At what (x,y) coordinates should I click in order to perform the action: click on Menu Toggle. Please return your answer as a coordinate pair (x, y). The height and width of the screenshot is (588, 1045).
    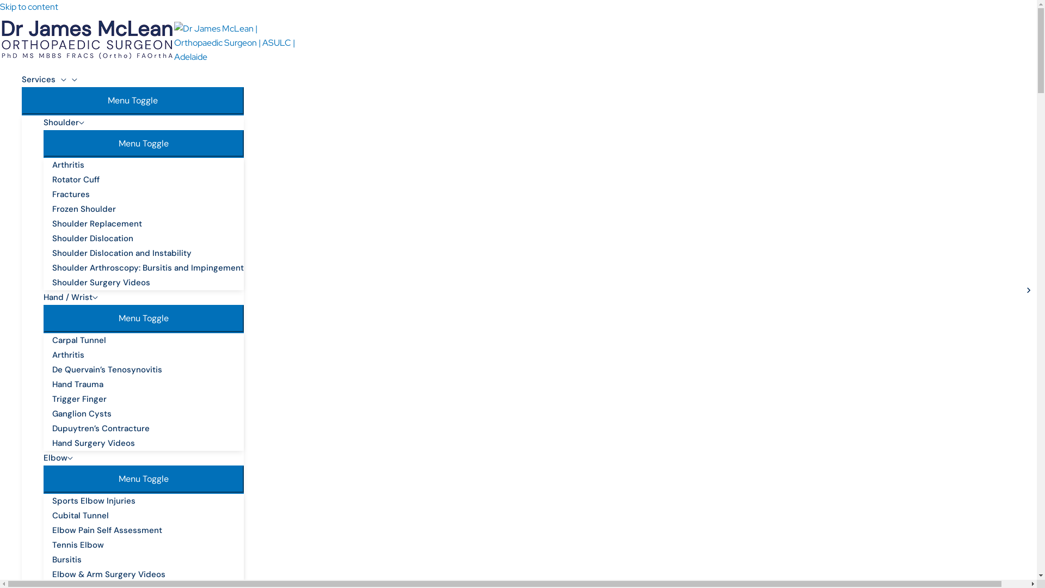
    Looking at the image, I should click on (133, 101).